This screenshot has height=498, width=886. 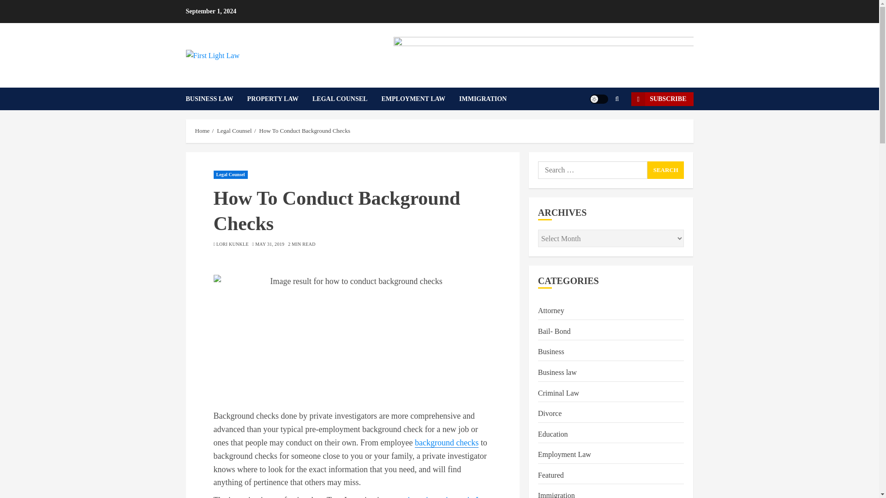 What do you see at coordinates (665, 170) in the screenshot?
I see `Search` at bounding box center [665, 170].